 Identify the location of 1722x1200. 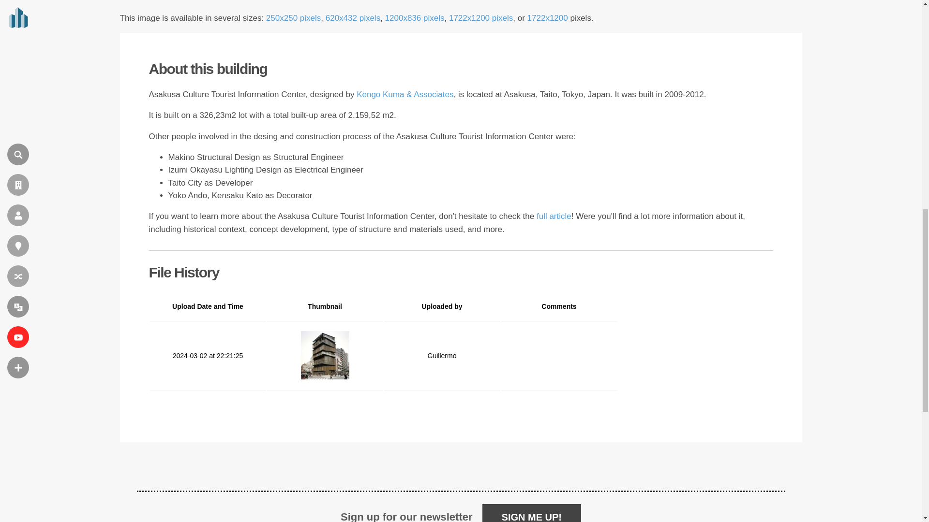
(548, 18).